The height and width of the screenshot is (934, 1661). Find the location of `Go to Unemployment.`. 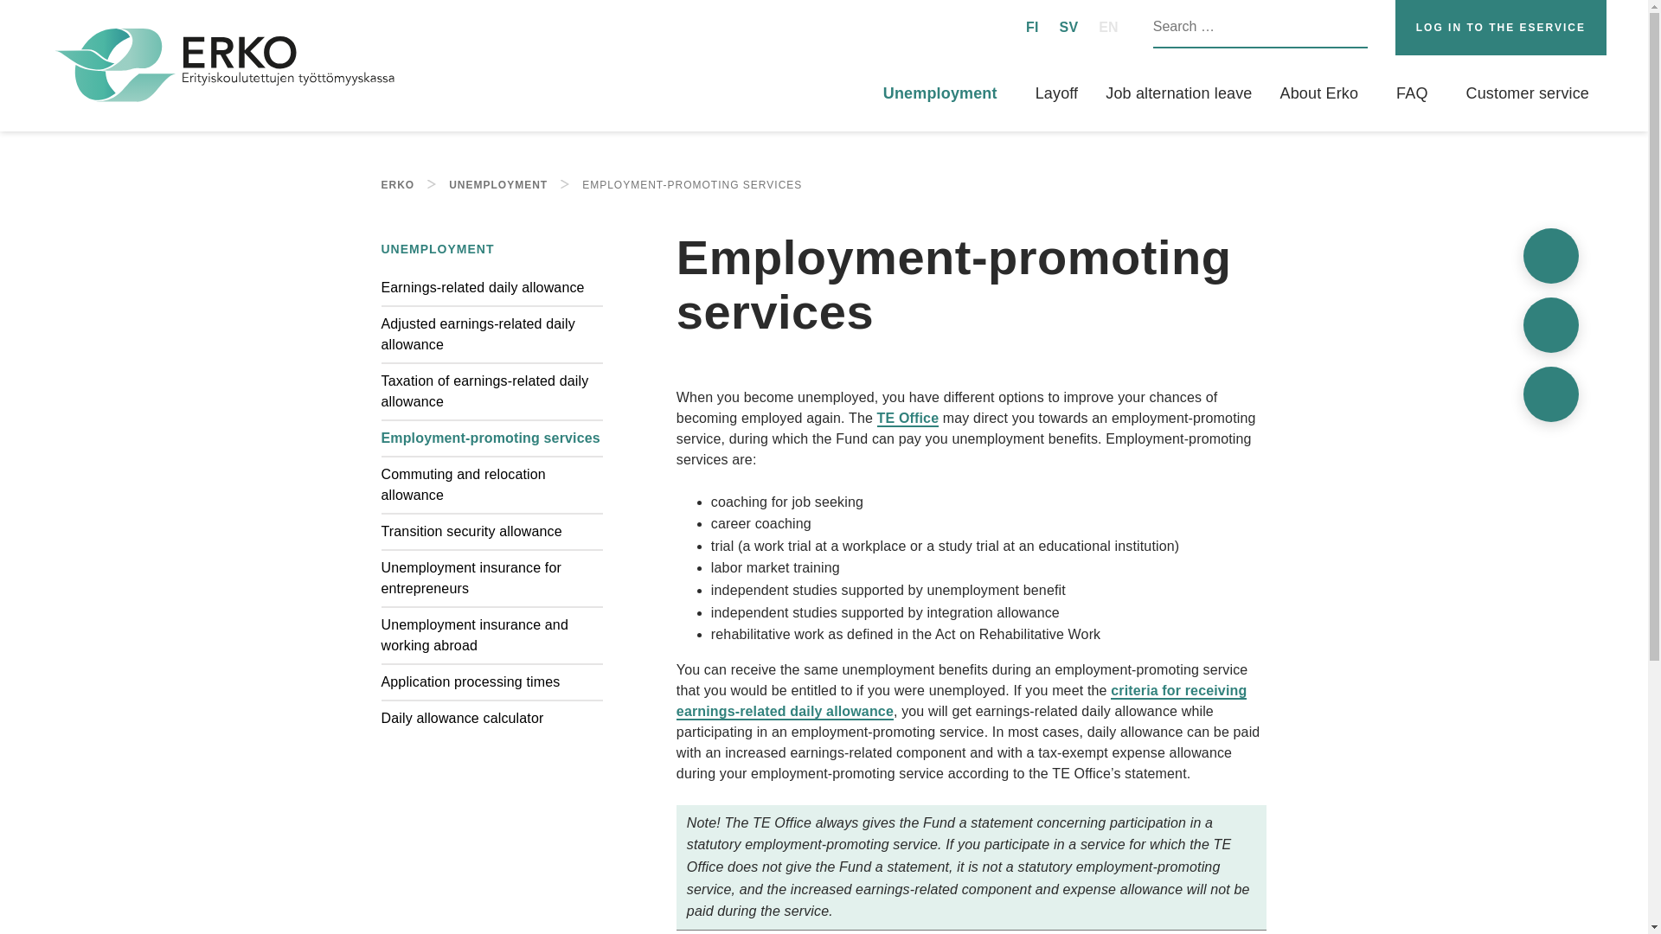

Go to Unemployment. is located at coordinates (498, 185).